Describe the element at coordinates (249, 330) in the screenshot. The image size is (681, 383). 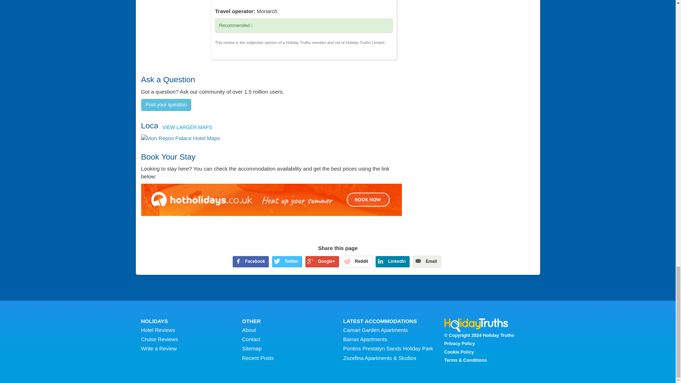
I see `About` at that location.